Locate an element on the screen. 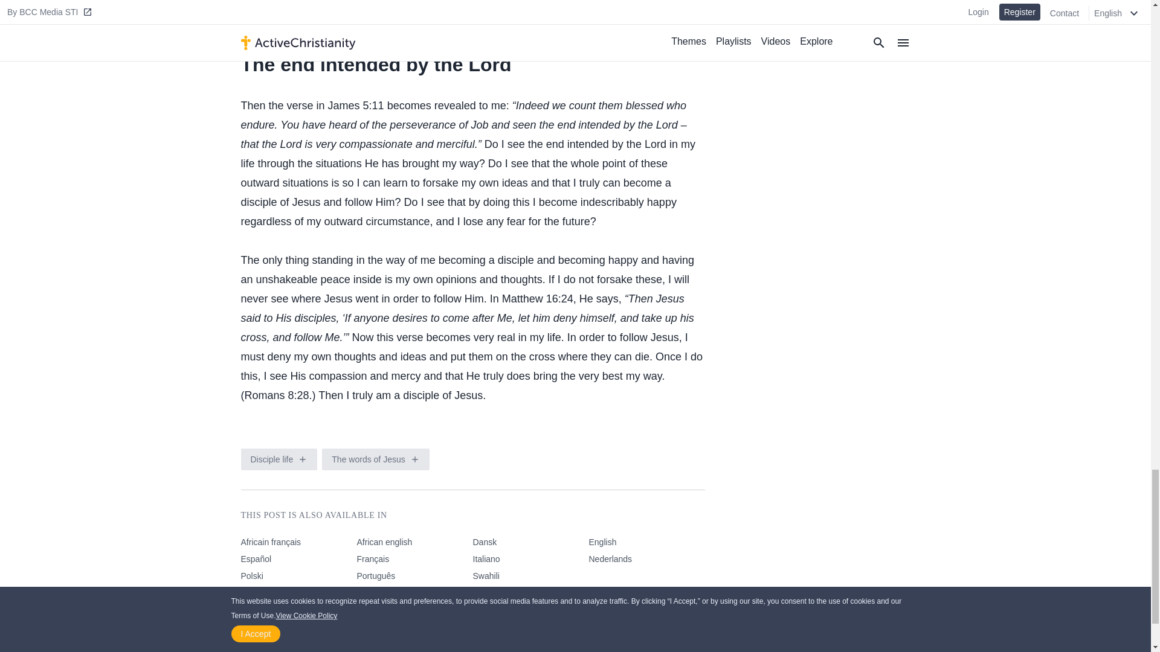 Image resolution: width=1160 pixels, height=652 pixels. Disciple life is located at coordinates (274, 459).